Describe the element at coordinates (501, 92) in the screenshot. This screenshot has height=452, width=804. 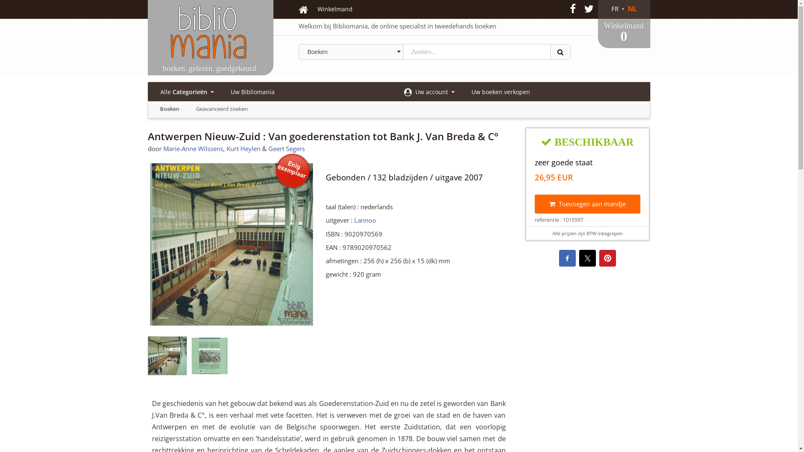
I see `Uw boeken verkopen` at that location.